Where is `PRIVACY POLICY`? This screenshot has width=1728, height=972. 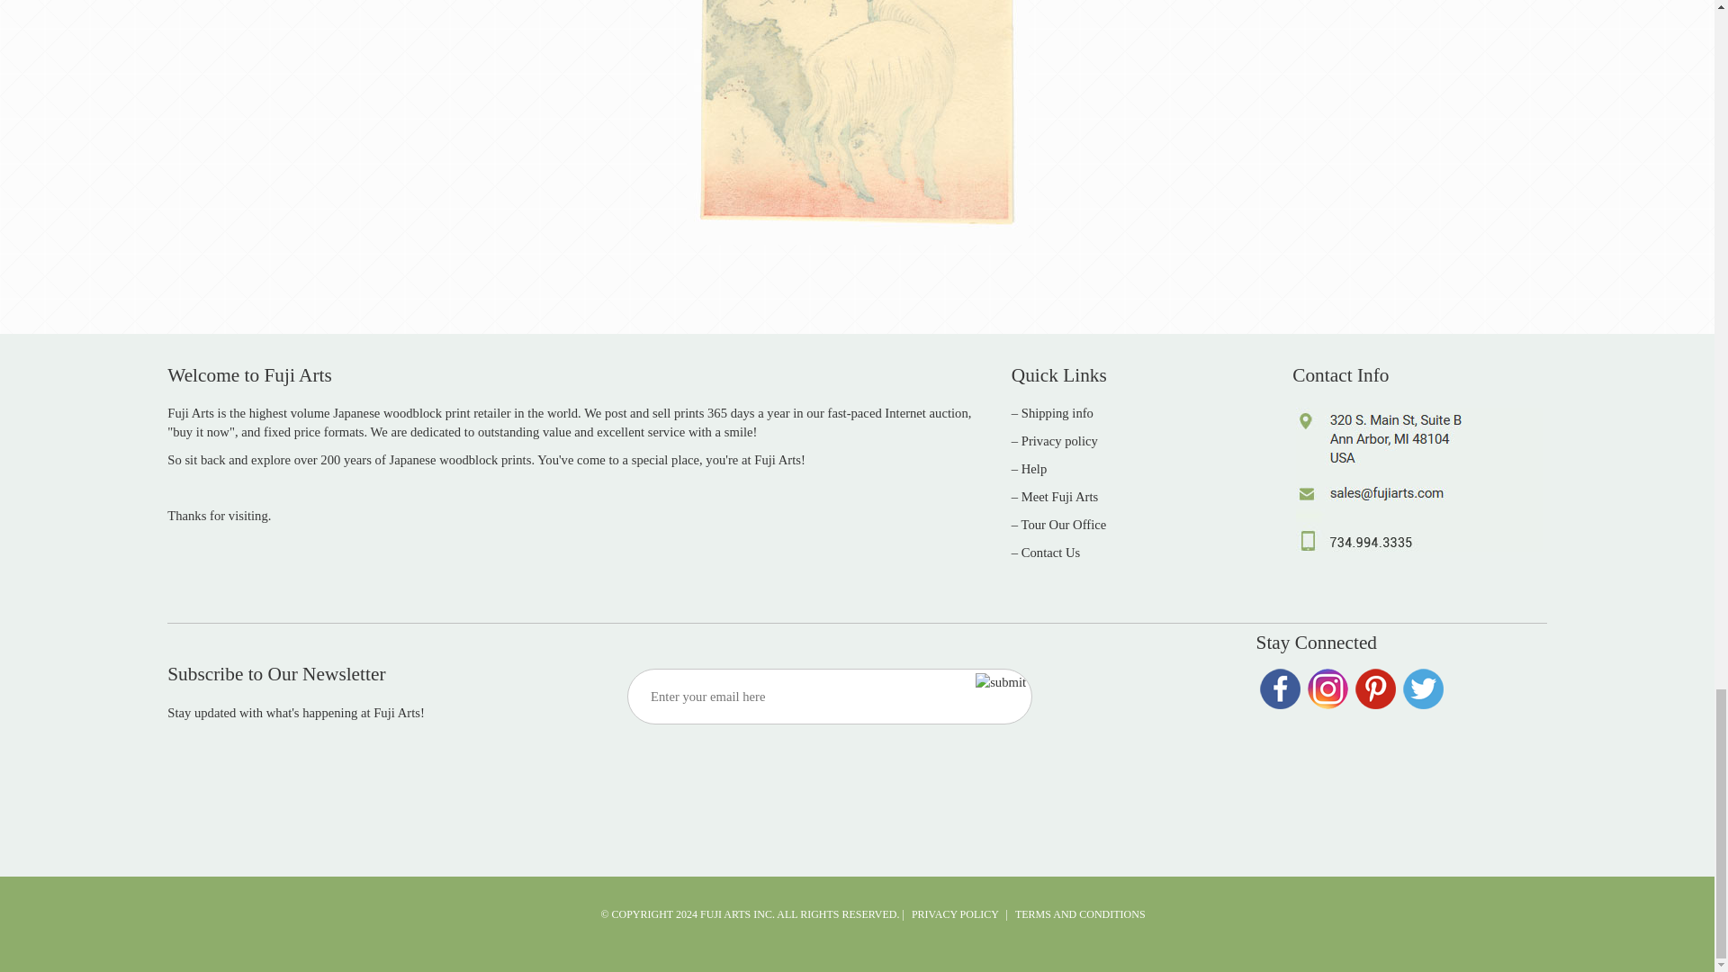 PRIVACY POLICY is located at coordinates (956, 914).